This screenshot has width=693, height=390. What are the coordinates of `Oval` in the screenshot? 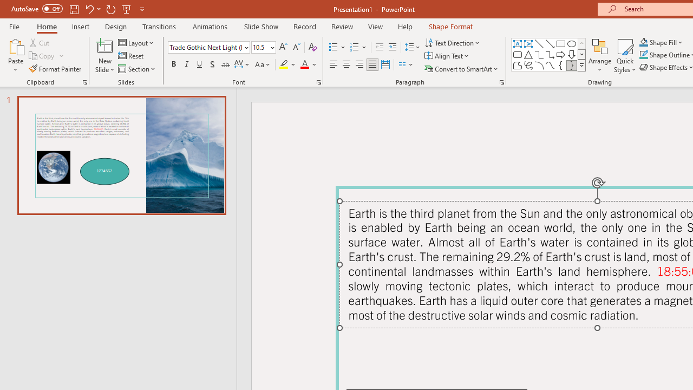 It's located at (572, 43).